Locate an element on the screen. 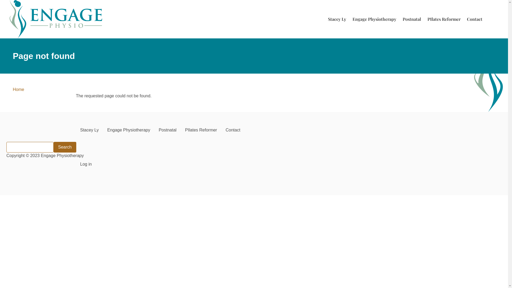 The image size is (512, 288). Engage Physiotherapy is located at coordinates (374, 19).